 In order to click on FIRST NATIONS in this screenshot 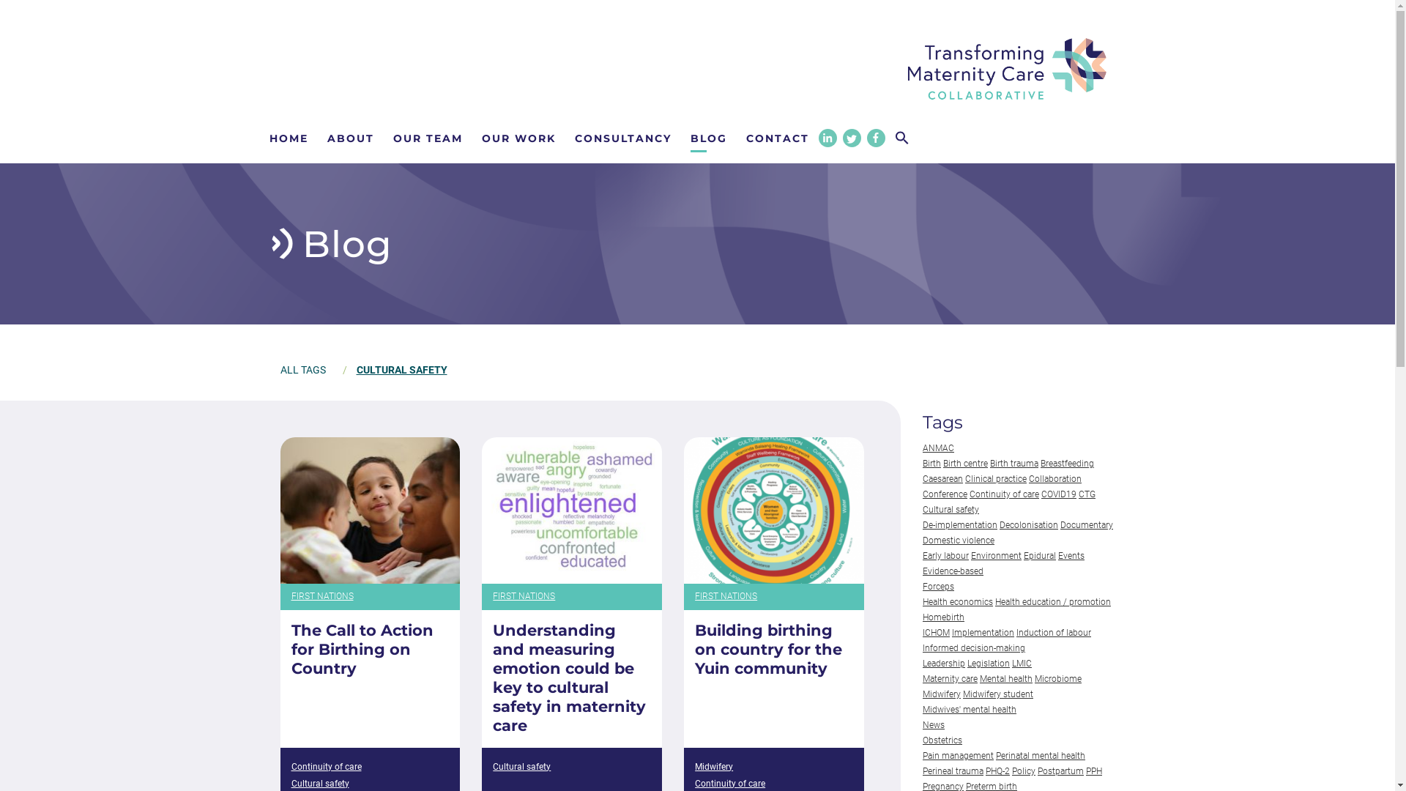, I will do `click(572, 597)`.